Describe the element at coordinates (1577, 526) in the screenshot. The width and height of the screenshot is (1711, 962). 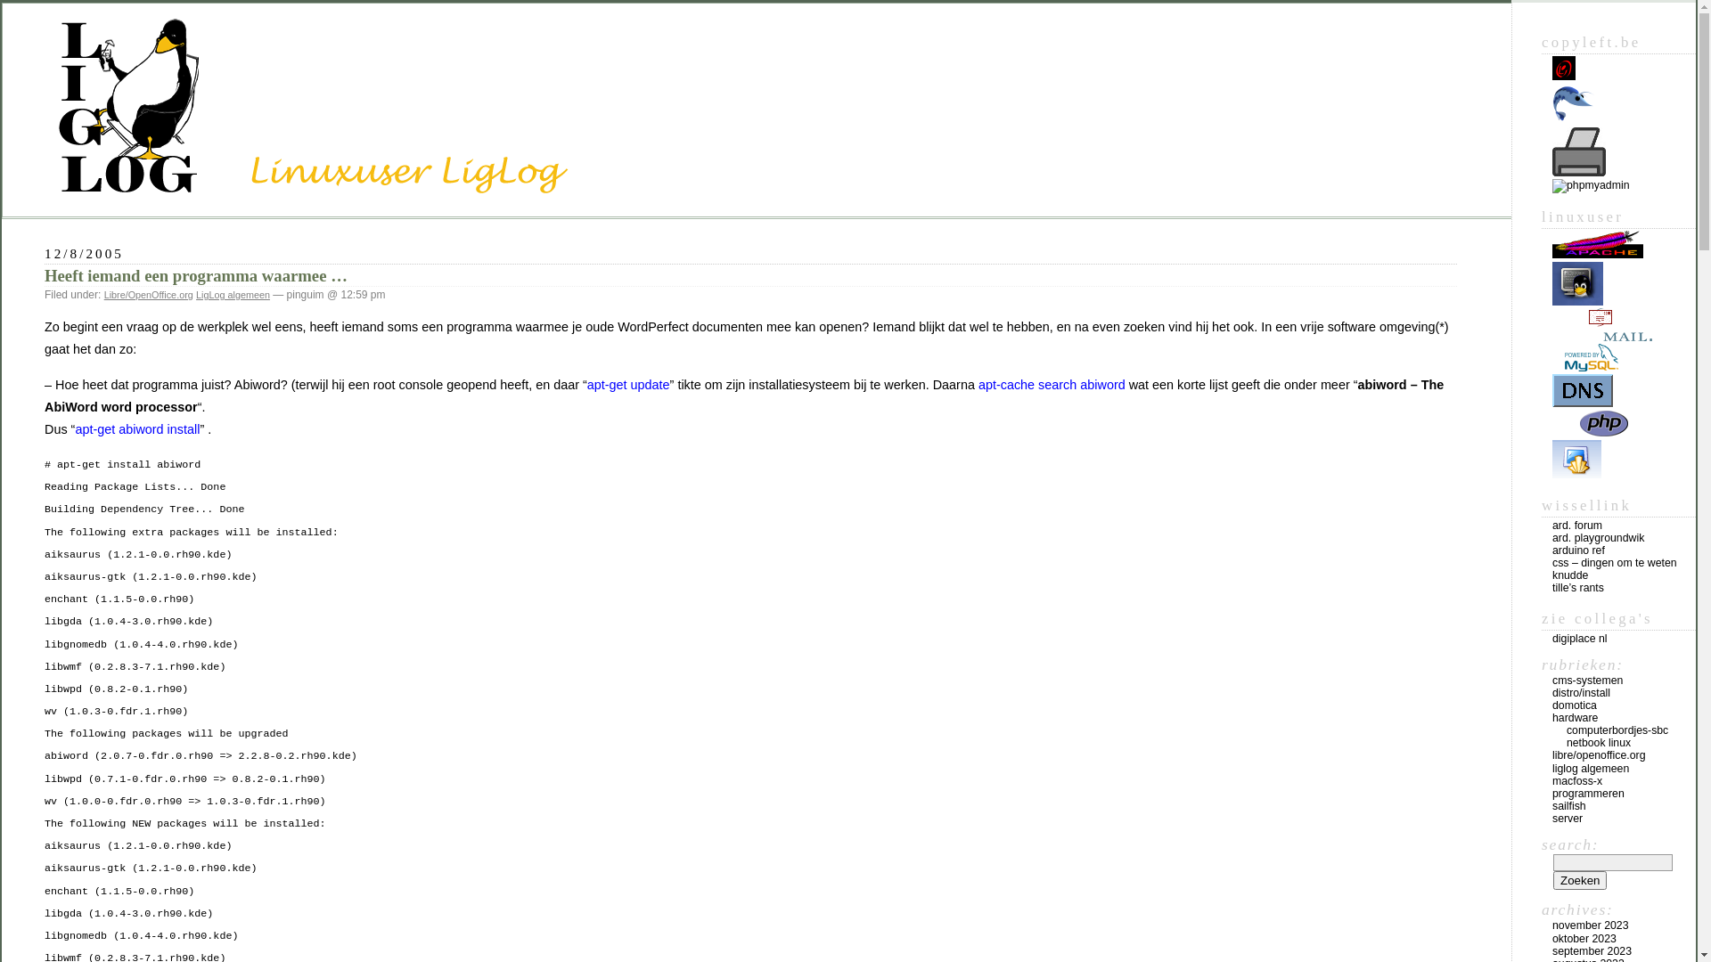
I see `ard. forum` at that location.